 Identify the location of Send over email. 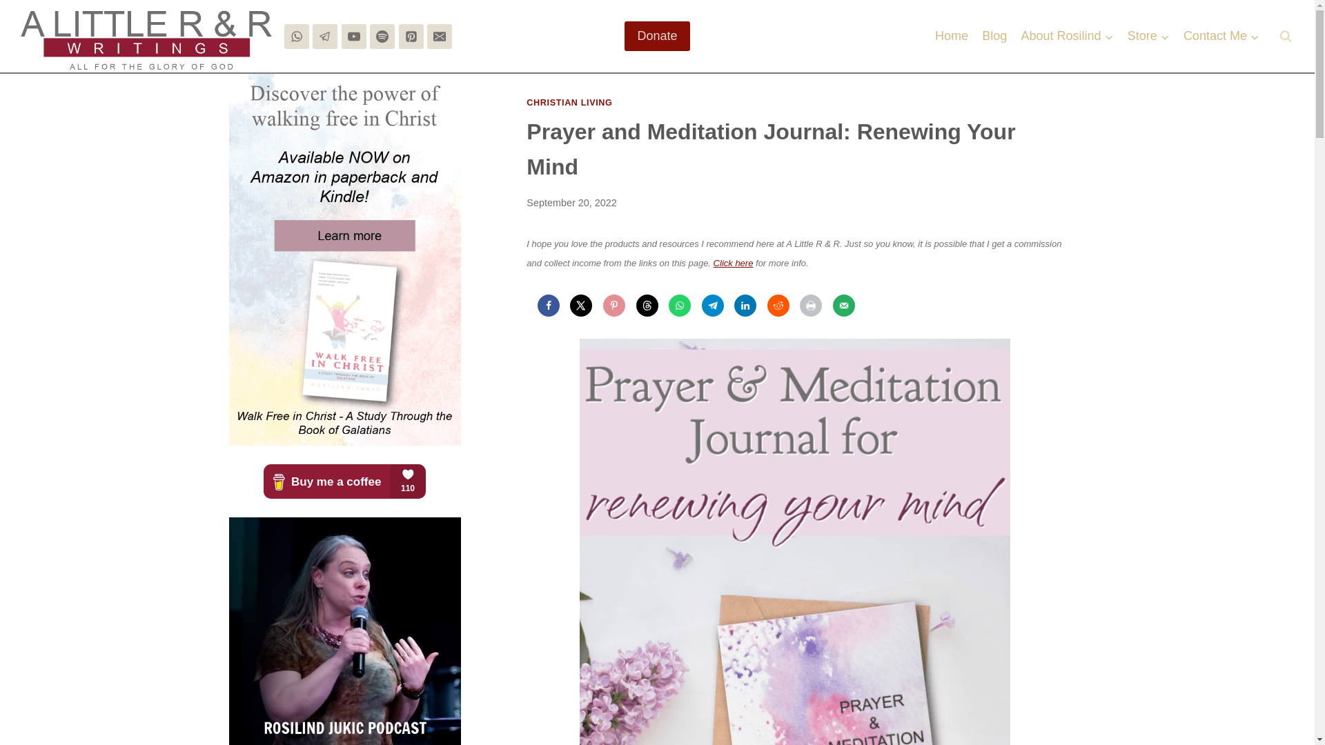
(843, 305).